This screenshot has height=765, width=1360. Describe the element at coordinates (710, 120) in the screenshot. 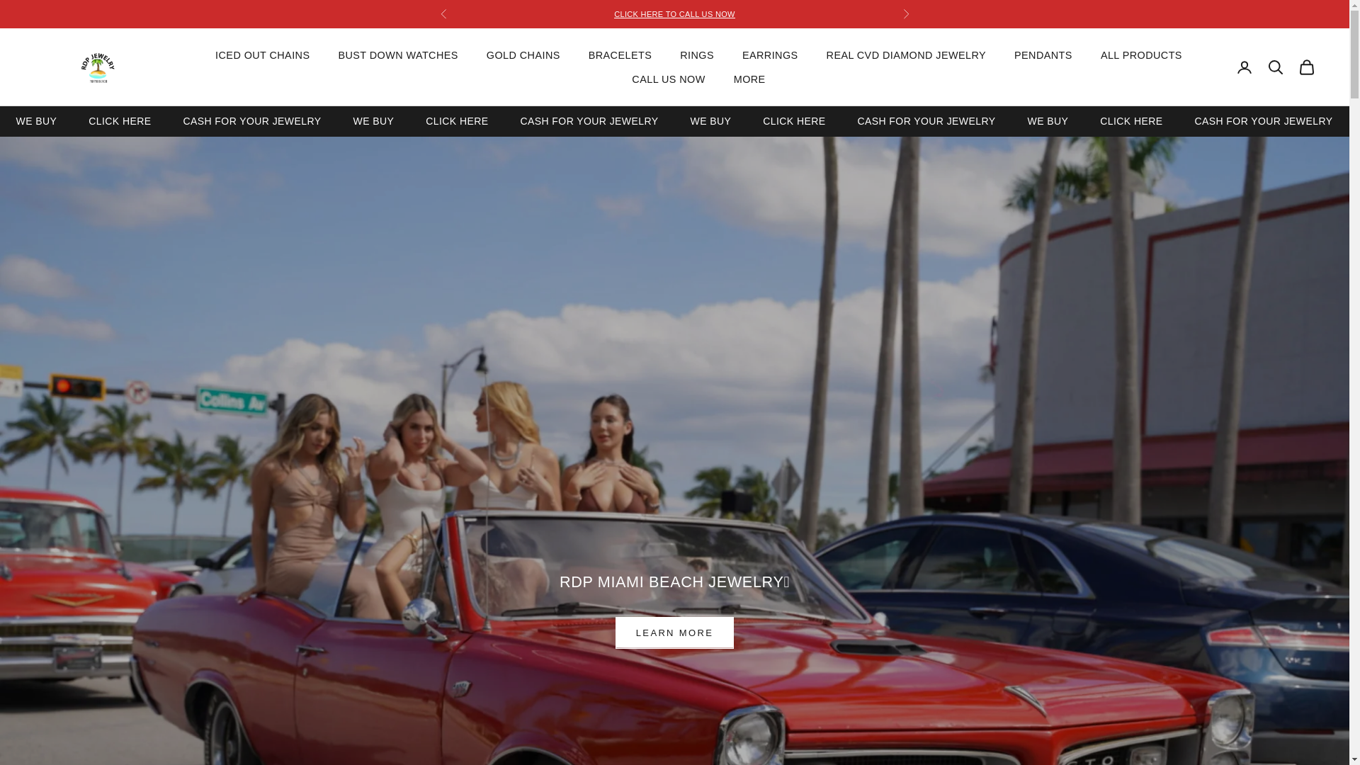

I see `CLICK HERE` at that location.